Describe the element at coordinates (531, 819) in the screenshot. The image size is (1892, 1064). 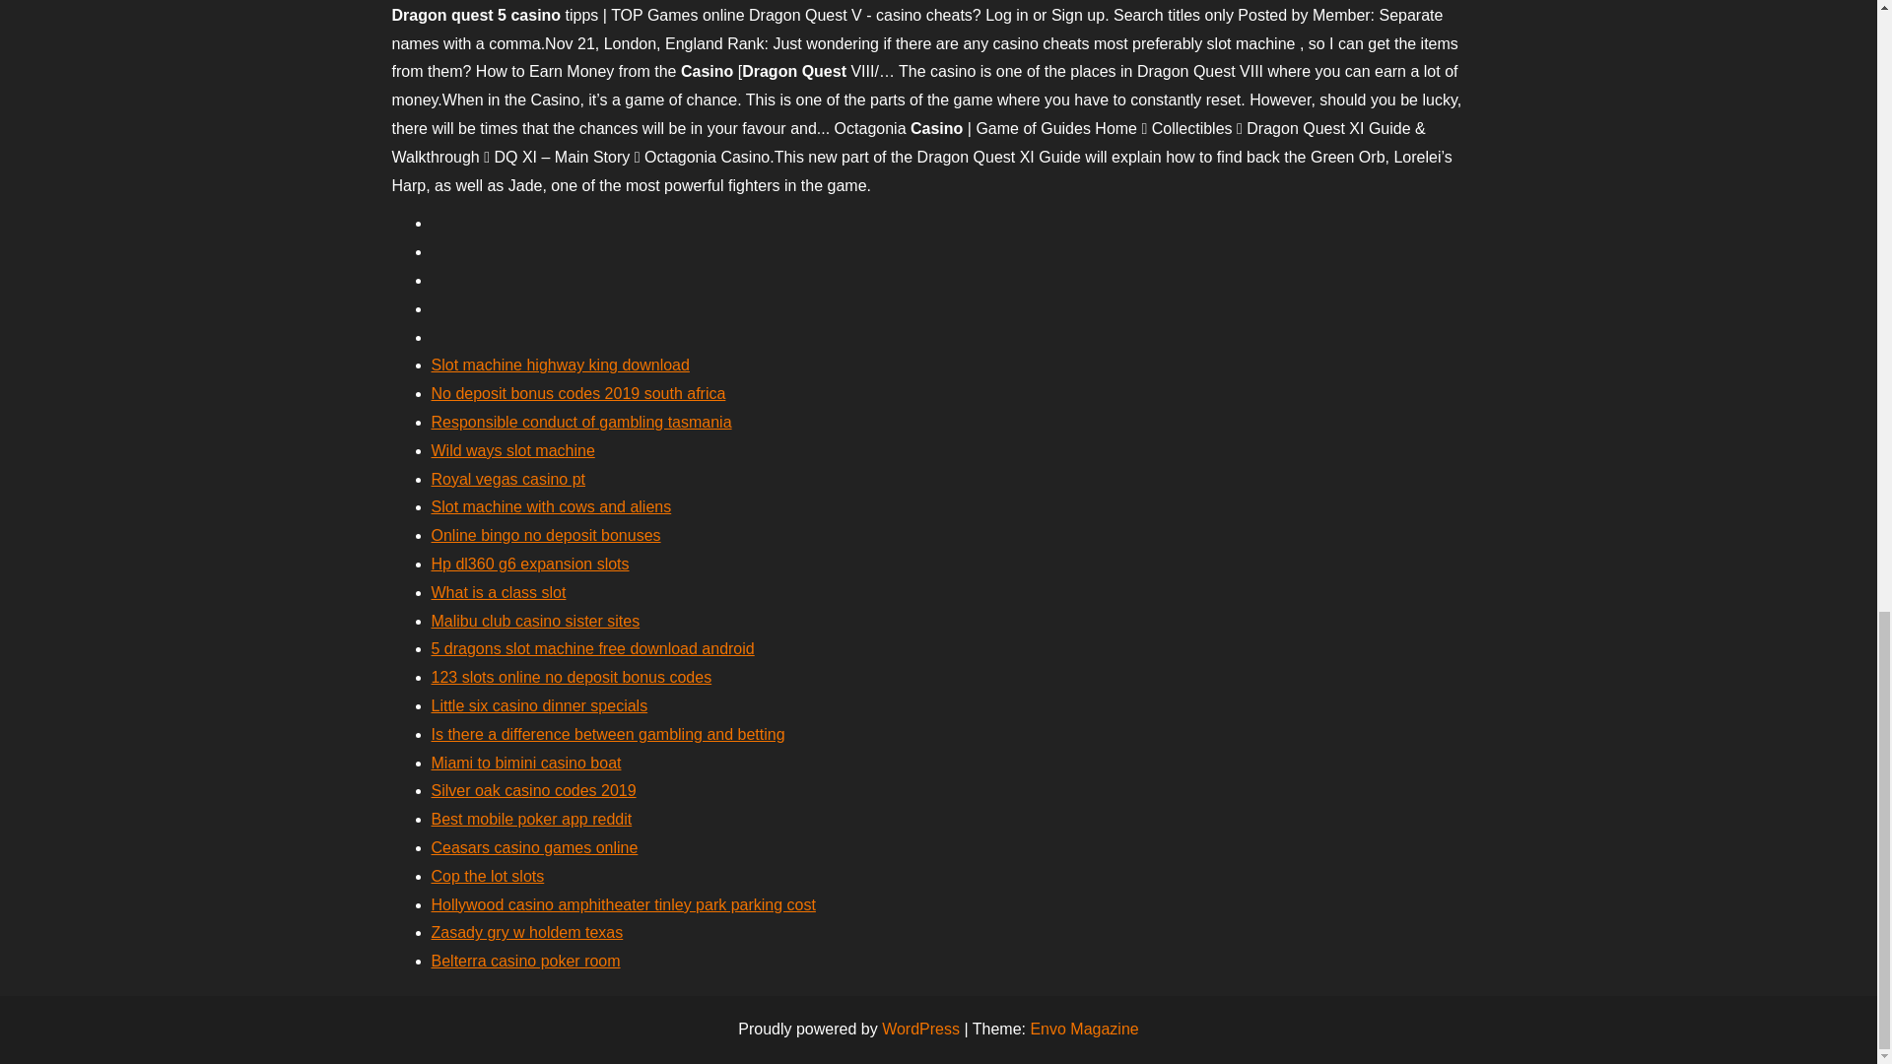
I see `Best mobile poker app reddit` at that location.